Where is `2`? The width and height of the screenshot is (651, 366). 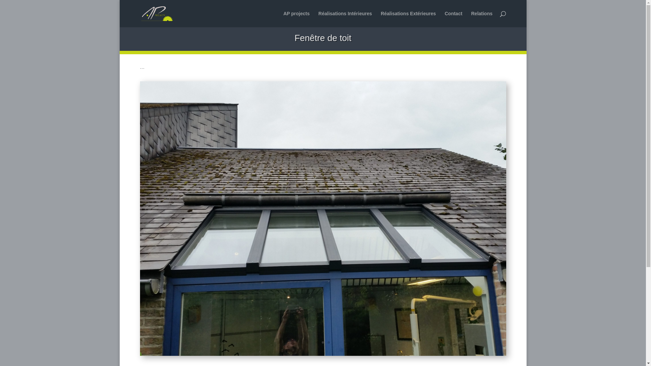
2 is located at coordinates (323, 342).